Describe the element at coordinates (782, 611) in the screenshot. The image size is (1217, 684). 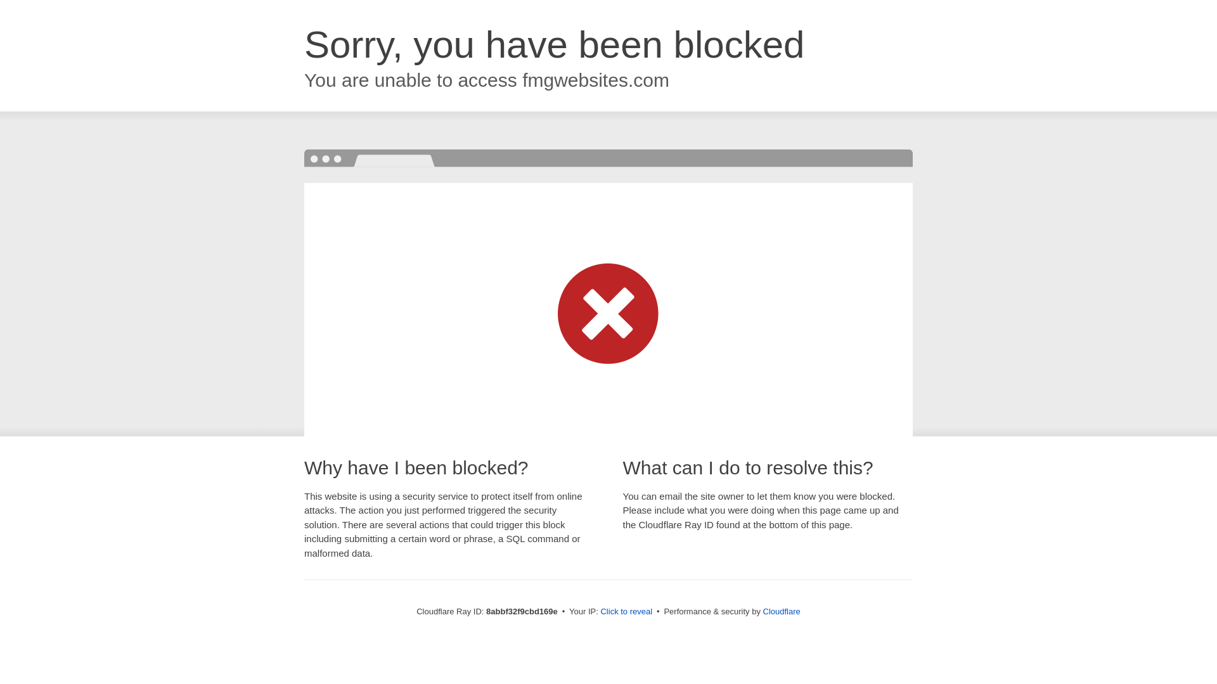
I see `Cloudflare` at that location.